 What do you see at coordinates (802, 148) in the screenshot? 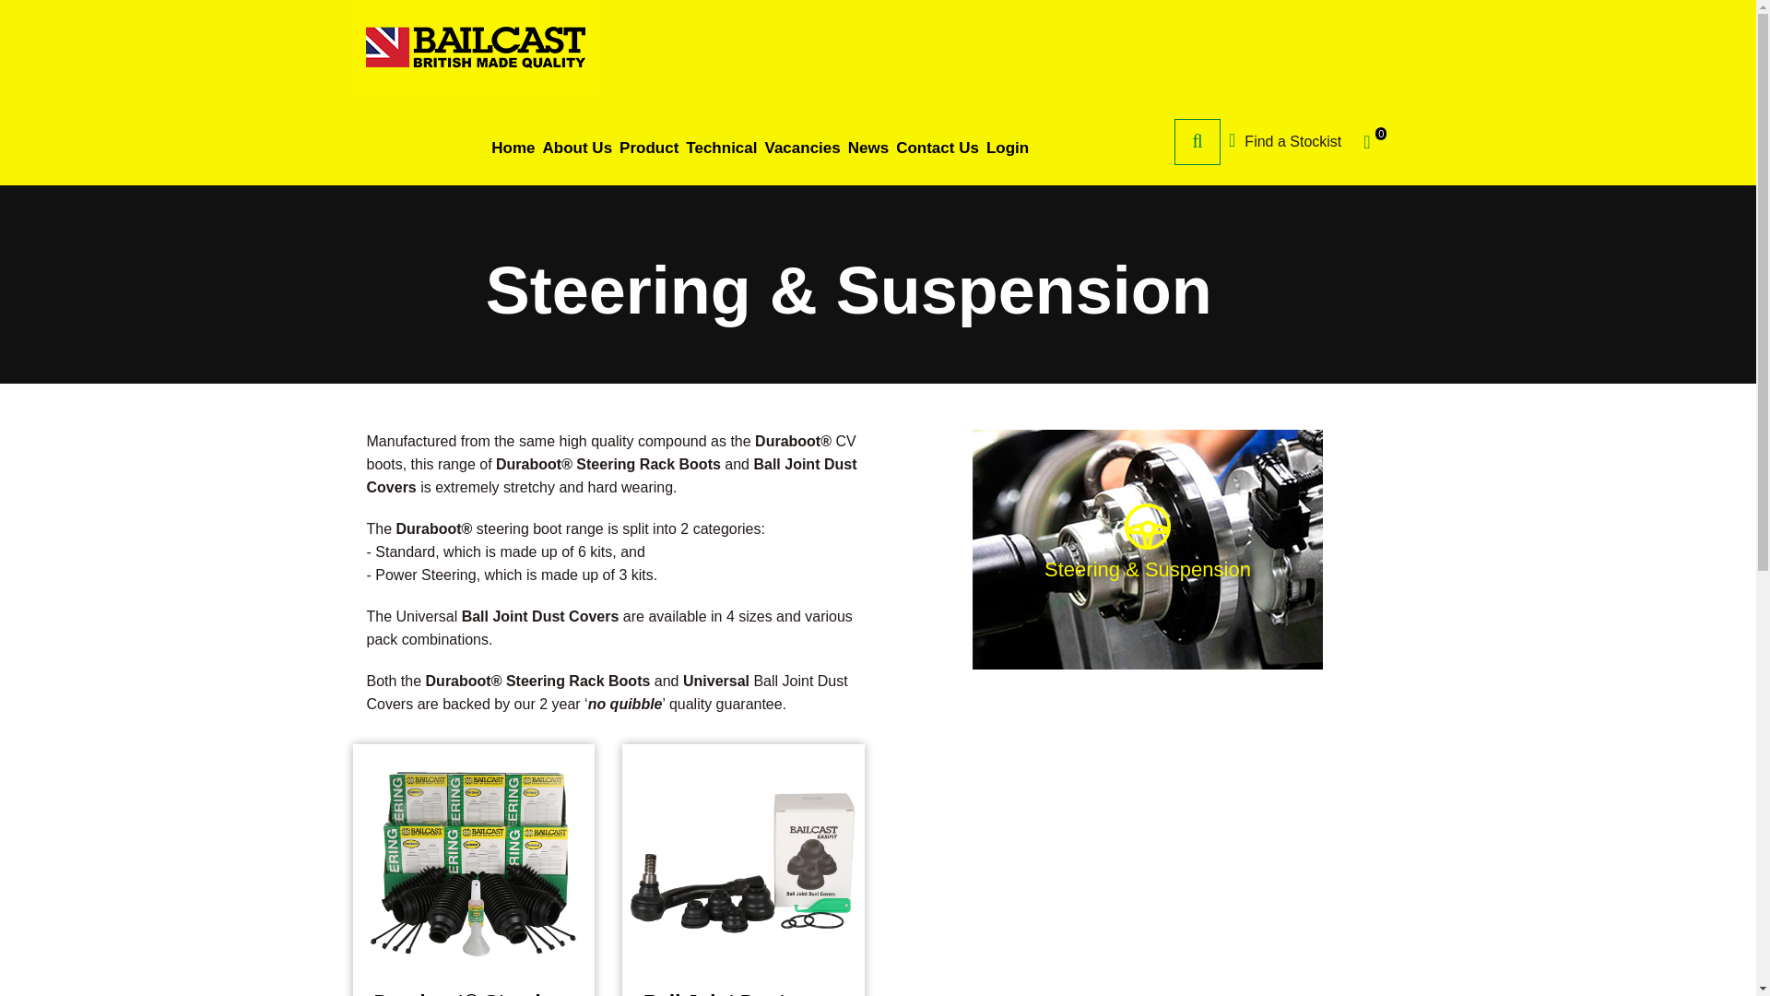
I see `Vacancies` at bounding box center [802, 148].